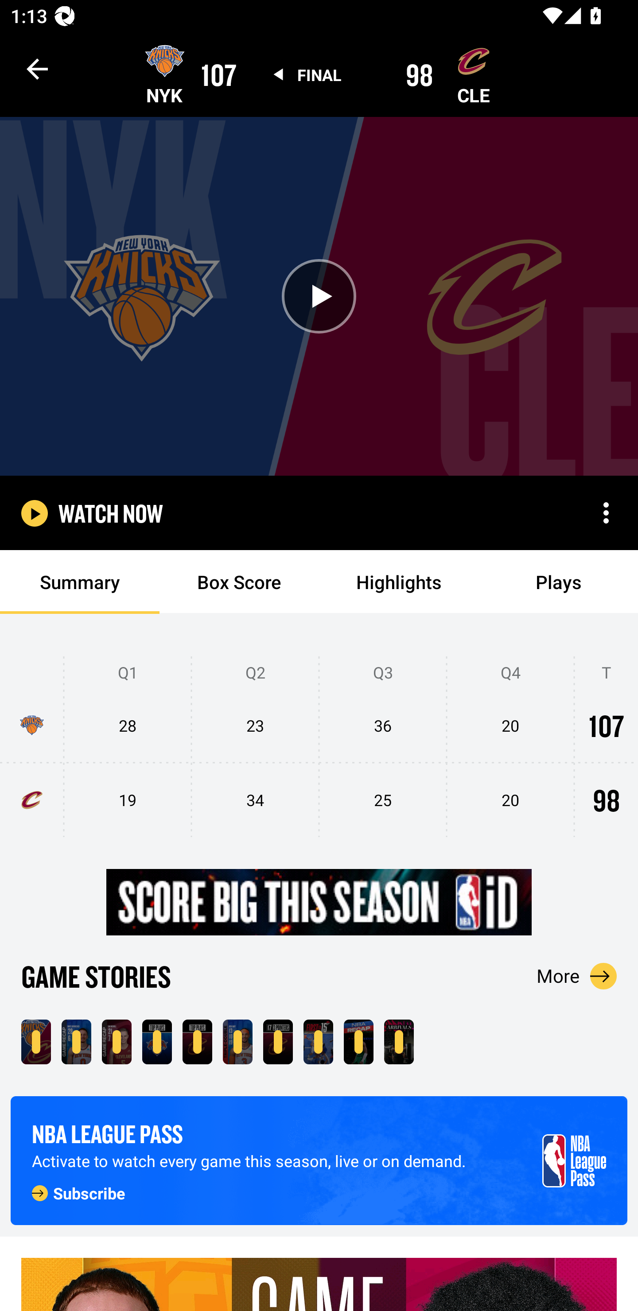  What do you see at coordinates (319, 747) in the screenshot?
I see `Q1 Q2 Q3 Q4 T 28 23 36 20 107 19 34 25 20 98` at bounding box center [319, 747].